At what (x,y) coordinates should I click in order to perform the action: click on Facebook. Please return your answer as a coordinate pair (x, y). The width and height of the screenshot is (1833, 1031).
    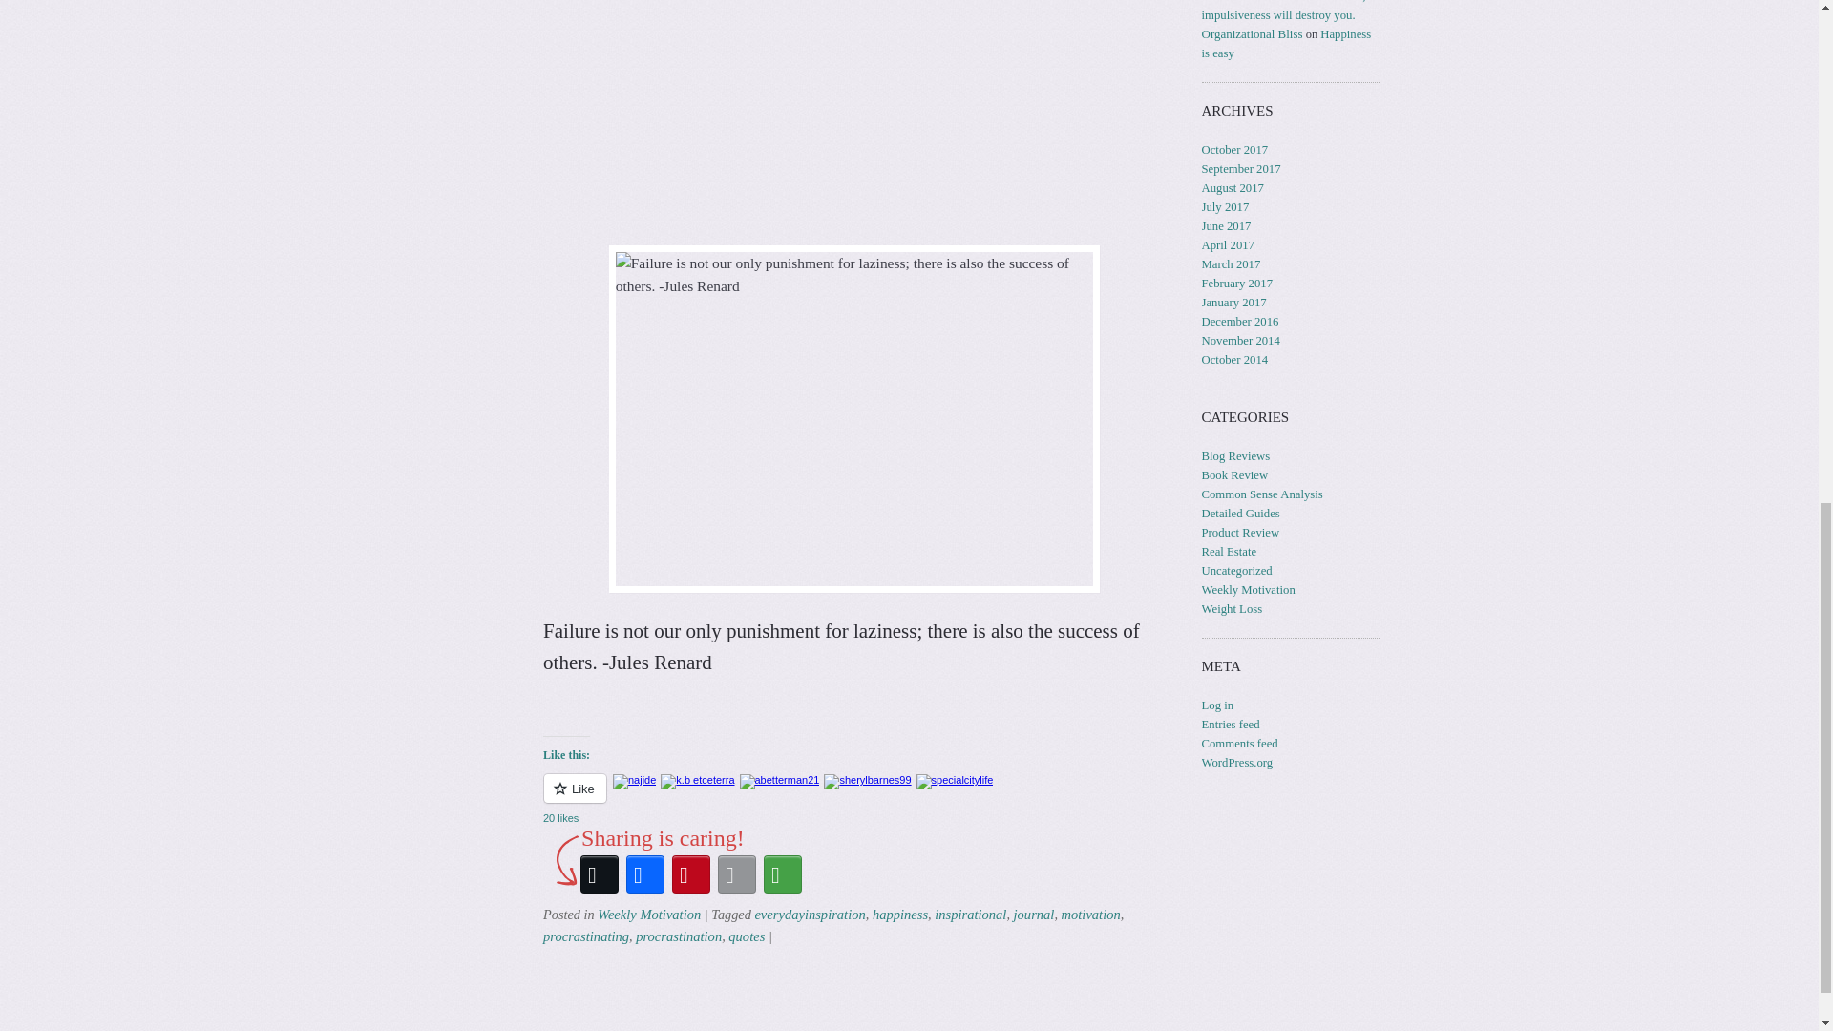
    Looking at the image, I should click on (645, 874).